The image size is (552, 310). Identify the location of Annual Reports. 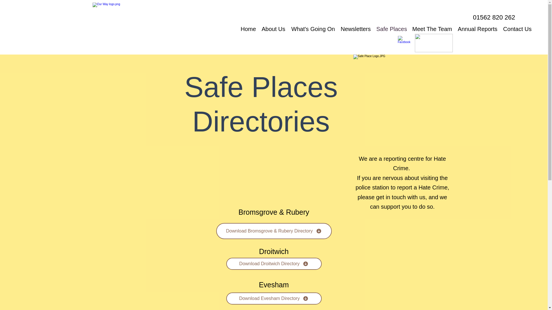
(477, 29).